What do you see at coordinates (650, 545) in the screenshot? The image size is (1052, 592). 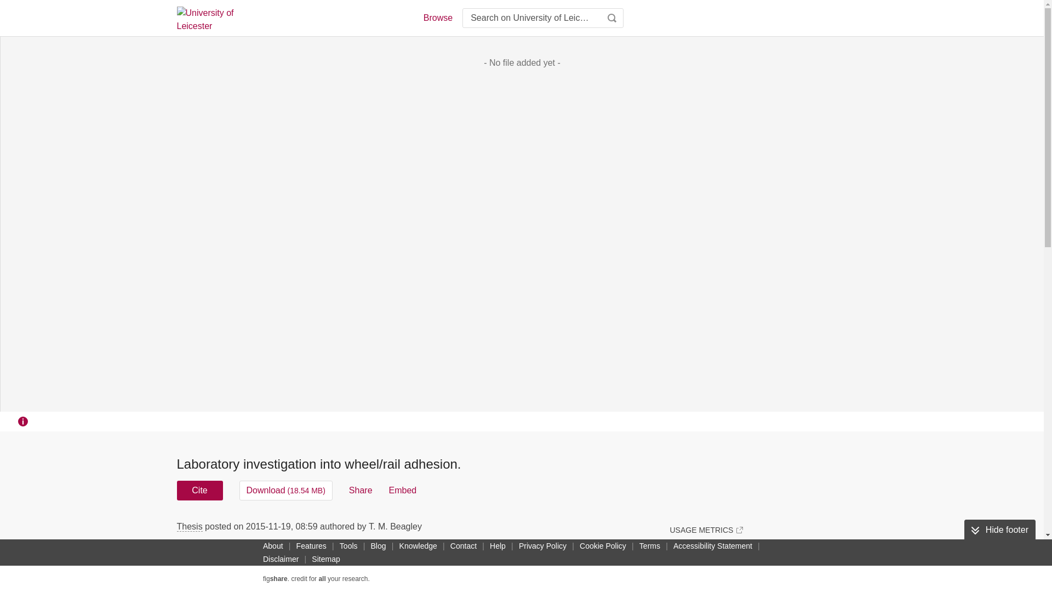 I see `Terms` at bounding box center [650, 545].